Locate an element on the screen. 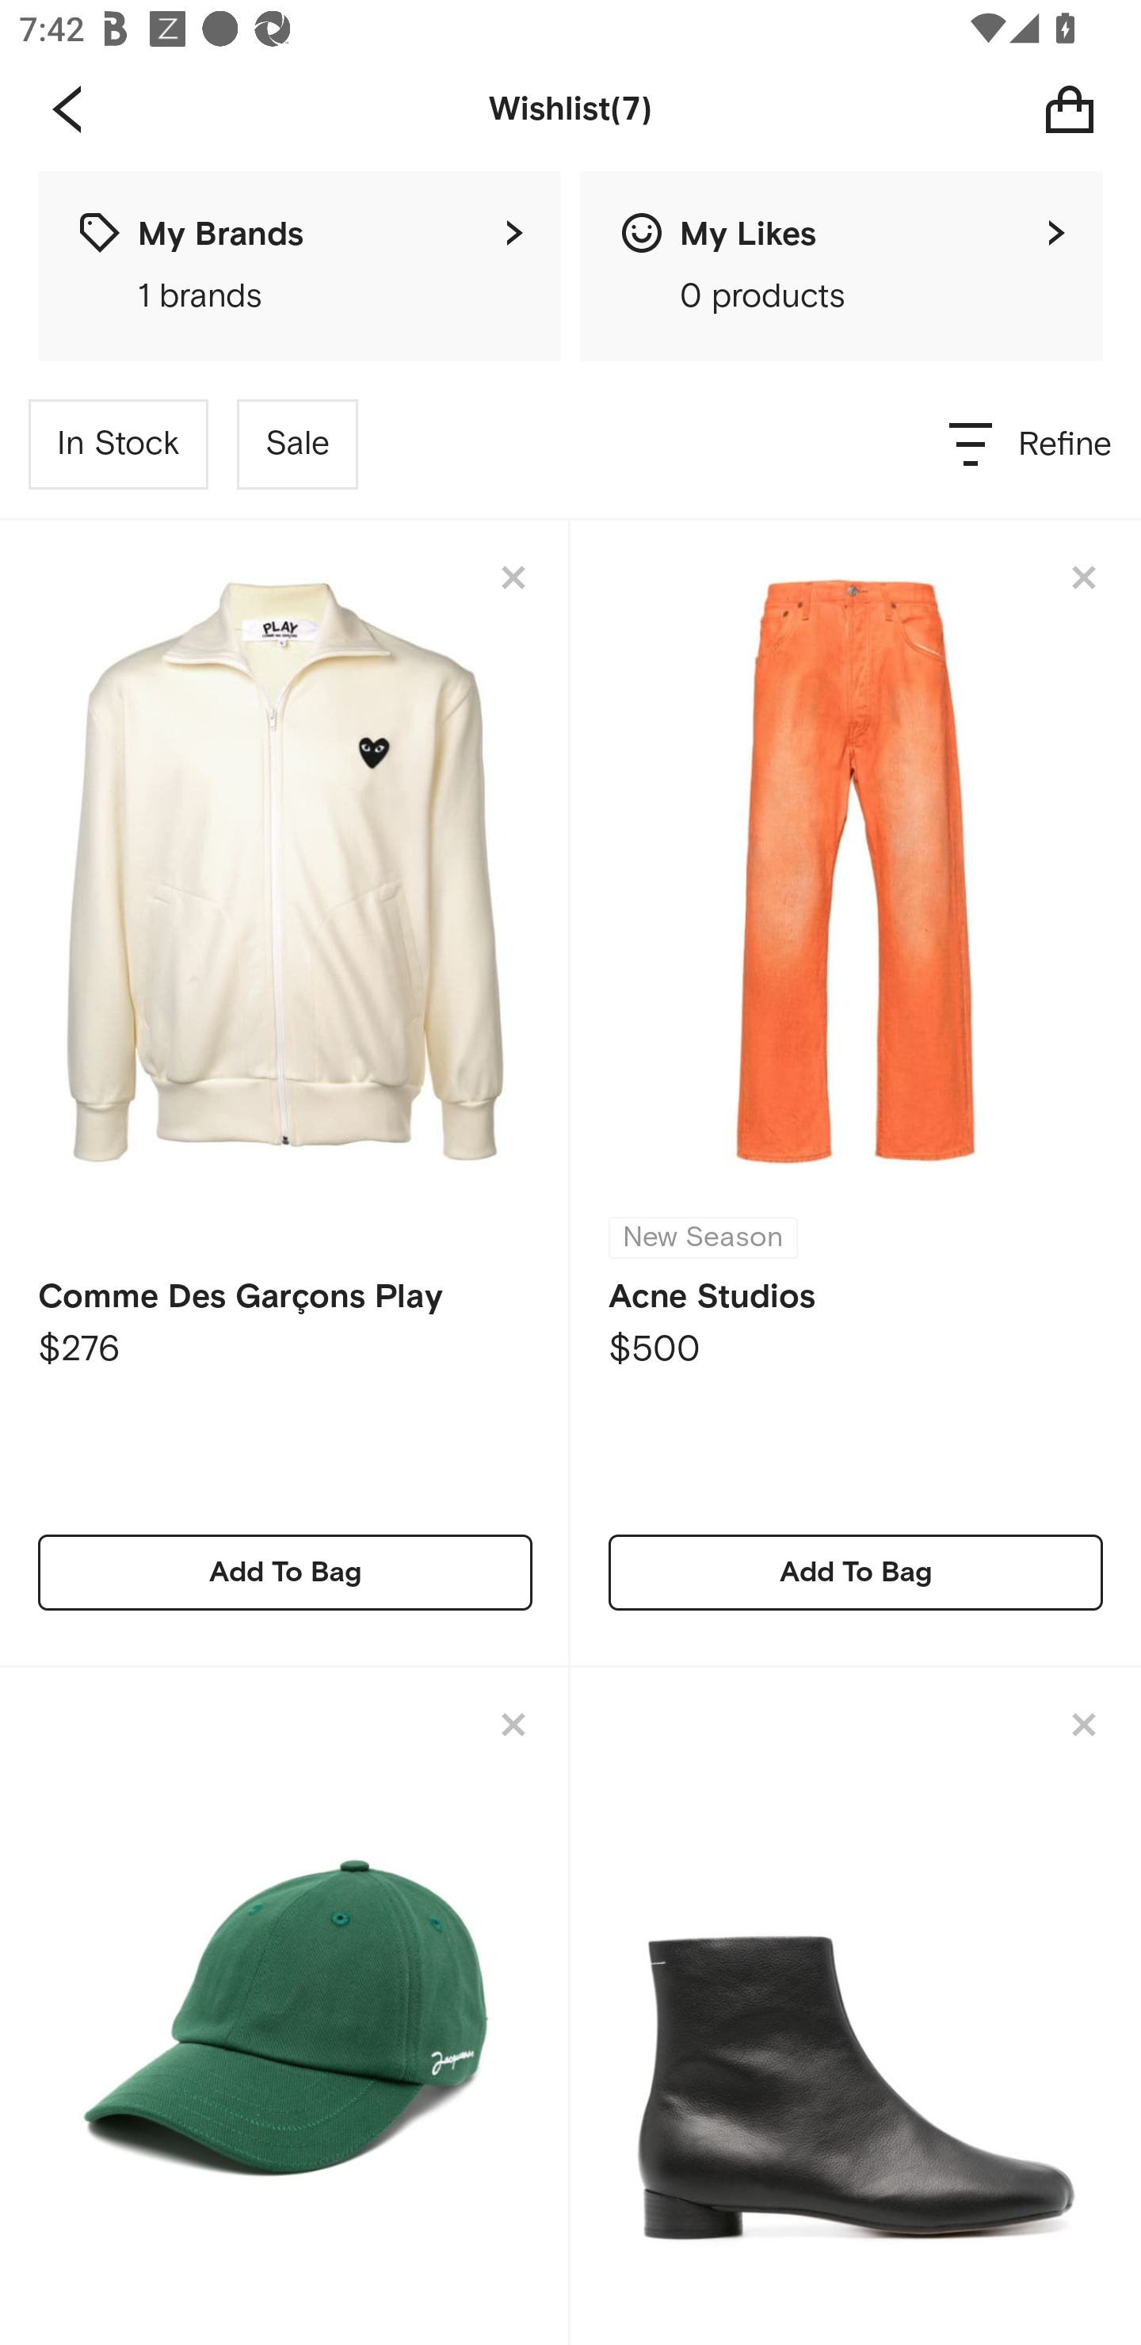 This screenshot has height=2345, width=1141. My Likes 0 products is located at coordinates (841, 266).